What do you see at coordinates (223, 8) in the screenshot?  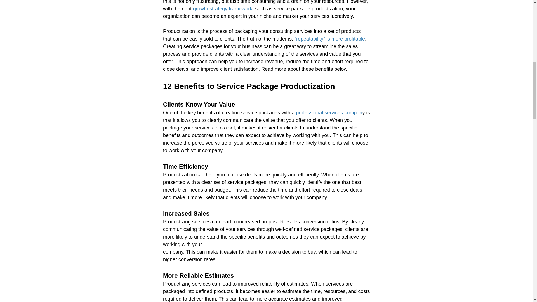 I see `growth strategy framework` at bounding box center [223, 8].